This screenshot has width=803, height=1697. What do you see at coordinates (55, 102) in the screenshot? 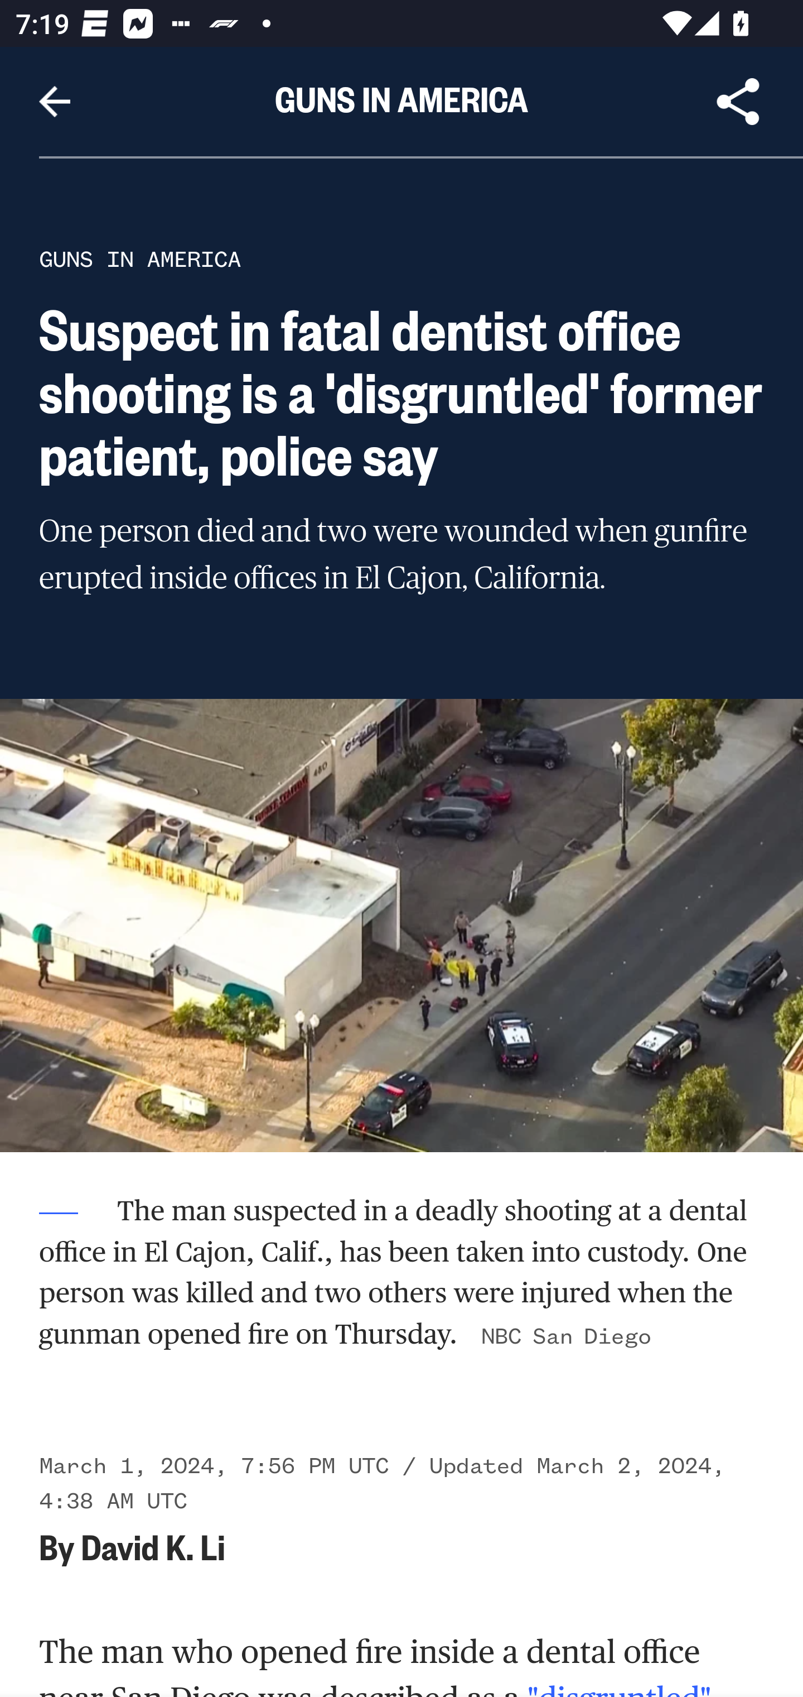
I see `Navigate up` at bounding box center [55, 102].